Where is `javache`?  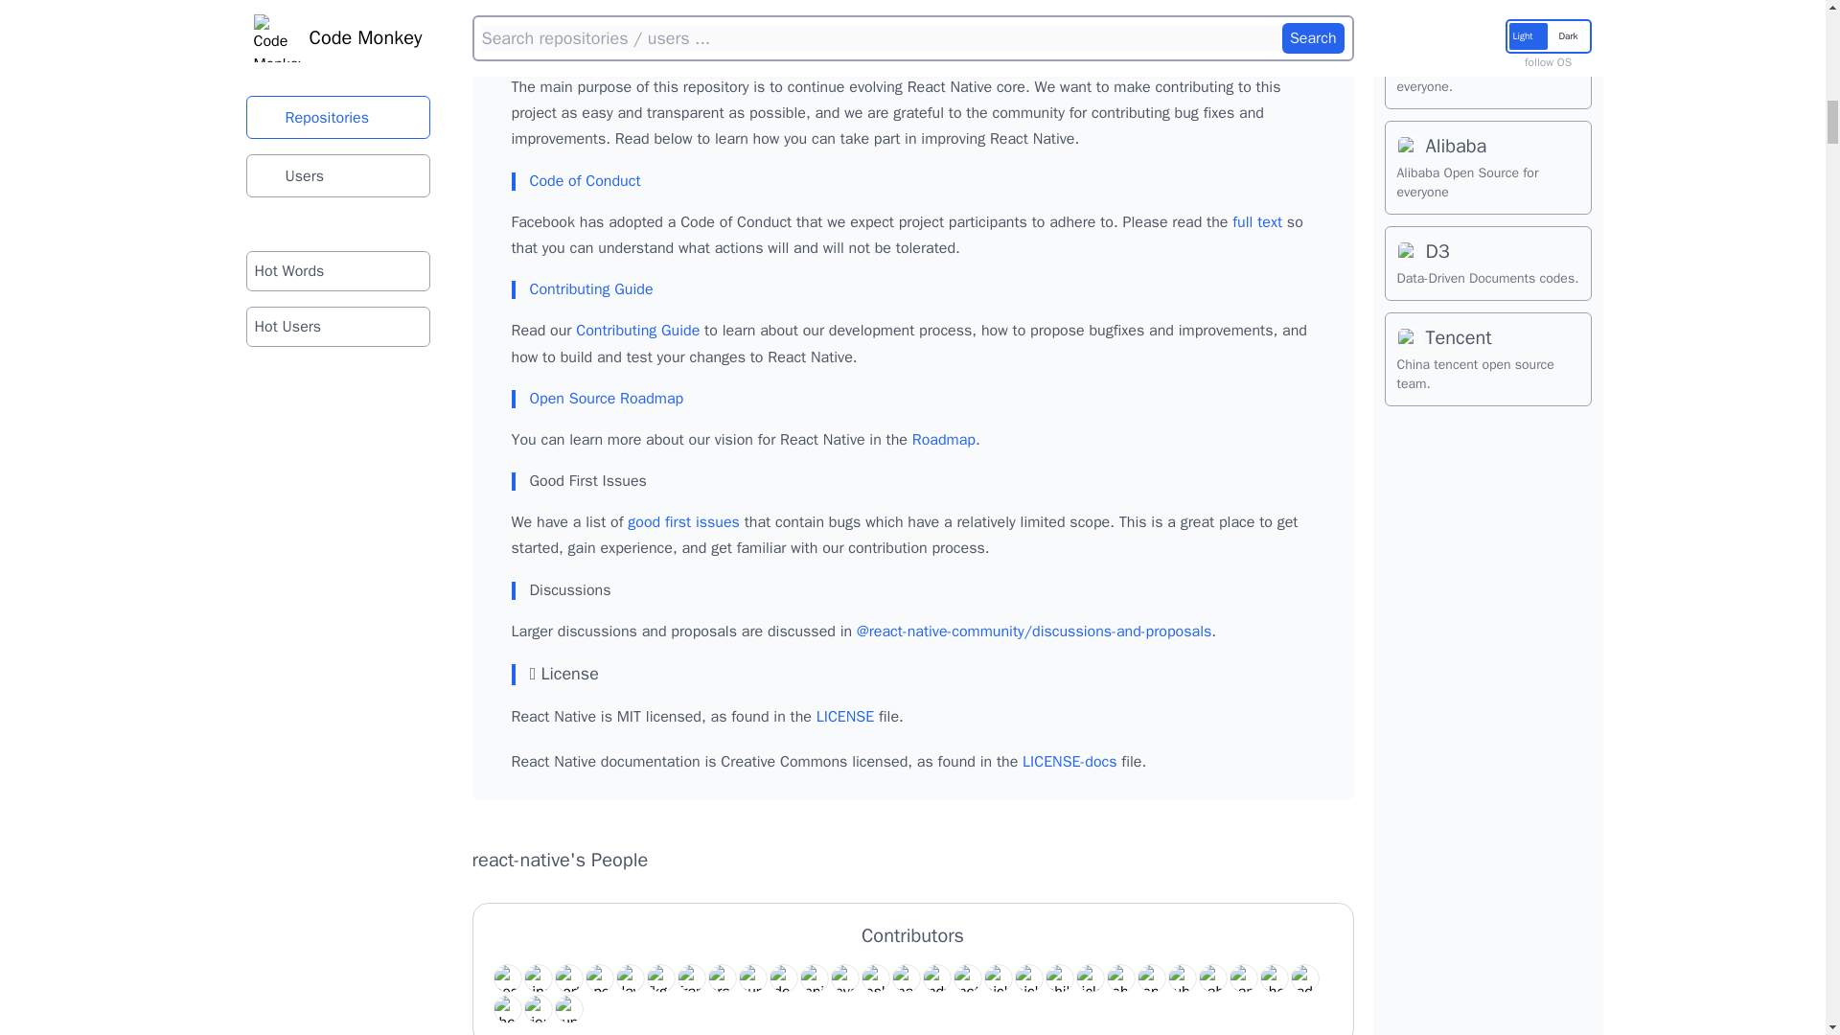
javache is located at coordinates (843, 977).